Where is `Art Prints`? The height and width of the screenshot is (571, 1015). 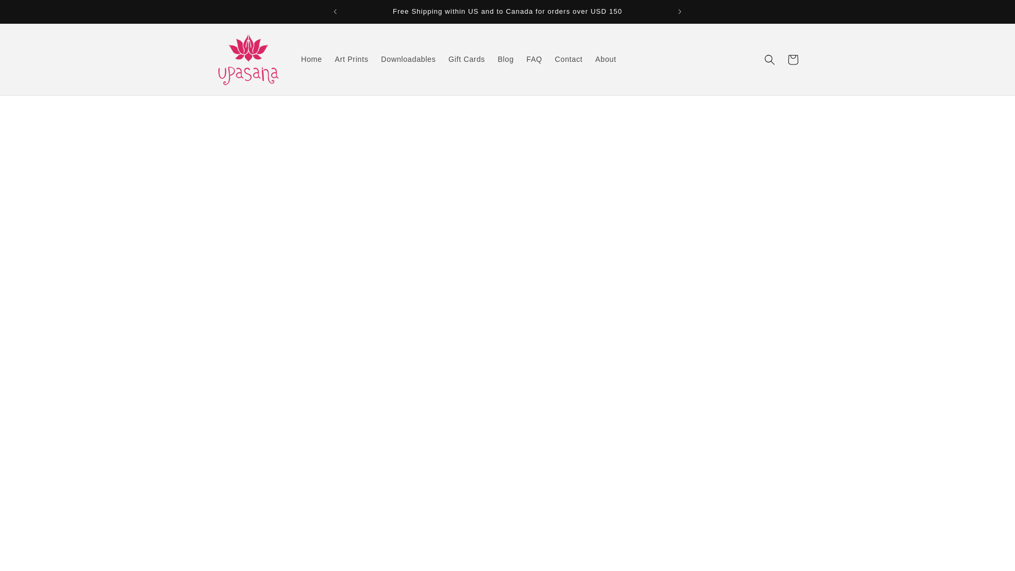 Art Prints is located at coordinates (351, 59).